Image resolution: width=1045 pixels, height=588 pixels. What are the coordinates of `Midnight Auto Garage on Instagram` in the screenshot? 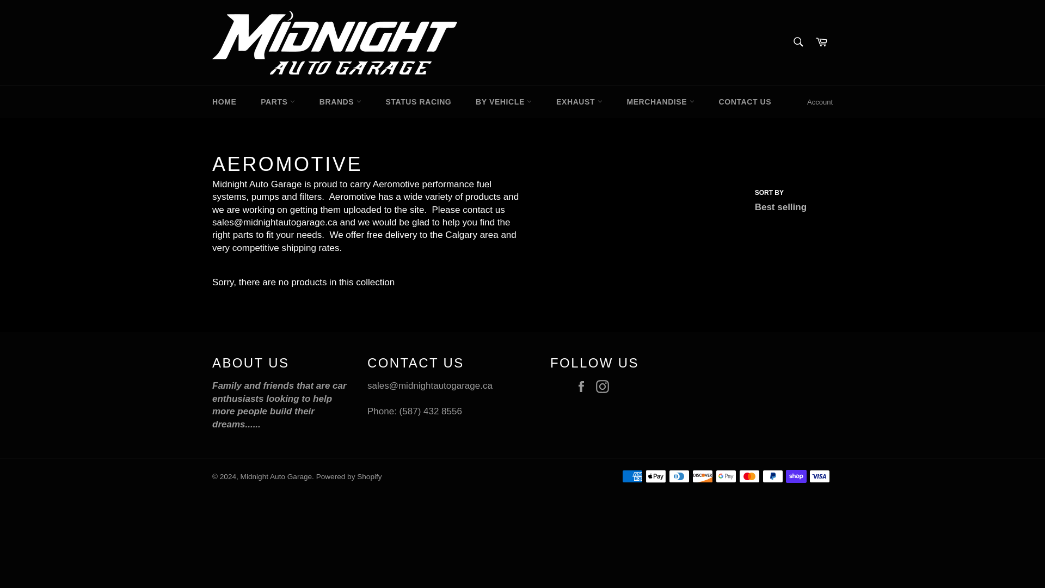 It's located at (605, 386).